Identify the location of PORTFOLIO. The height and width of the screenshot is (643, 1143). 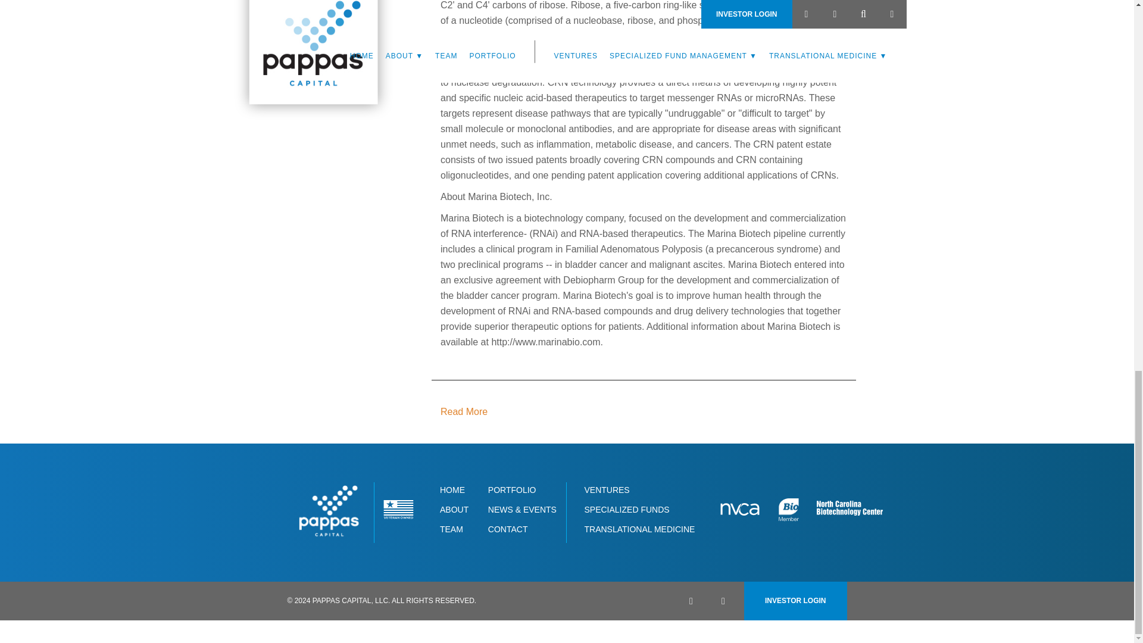
(512, 489).